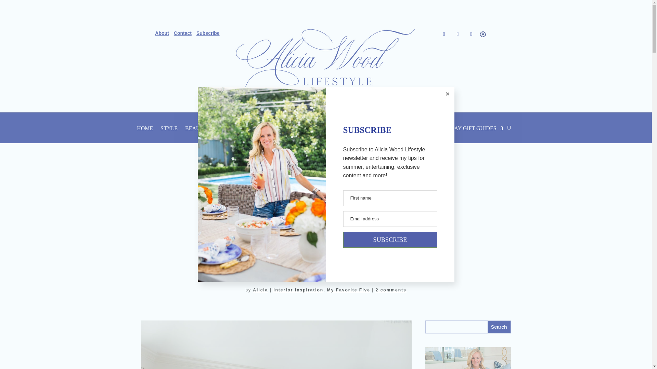 This screenshot has height=369, width=657. I want to click on About, so click(164, 33).